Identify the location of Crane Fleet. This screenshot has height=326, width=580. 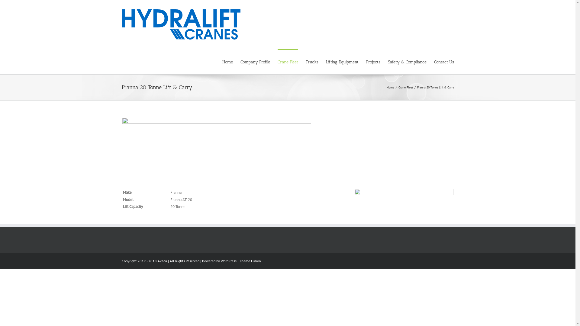
(405, 88).